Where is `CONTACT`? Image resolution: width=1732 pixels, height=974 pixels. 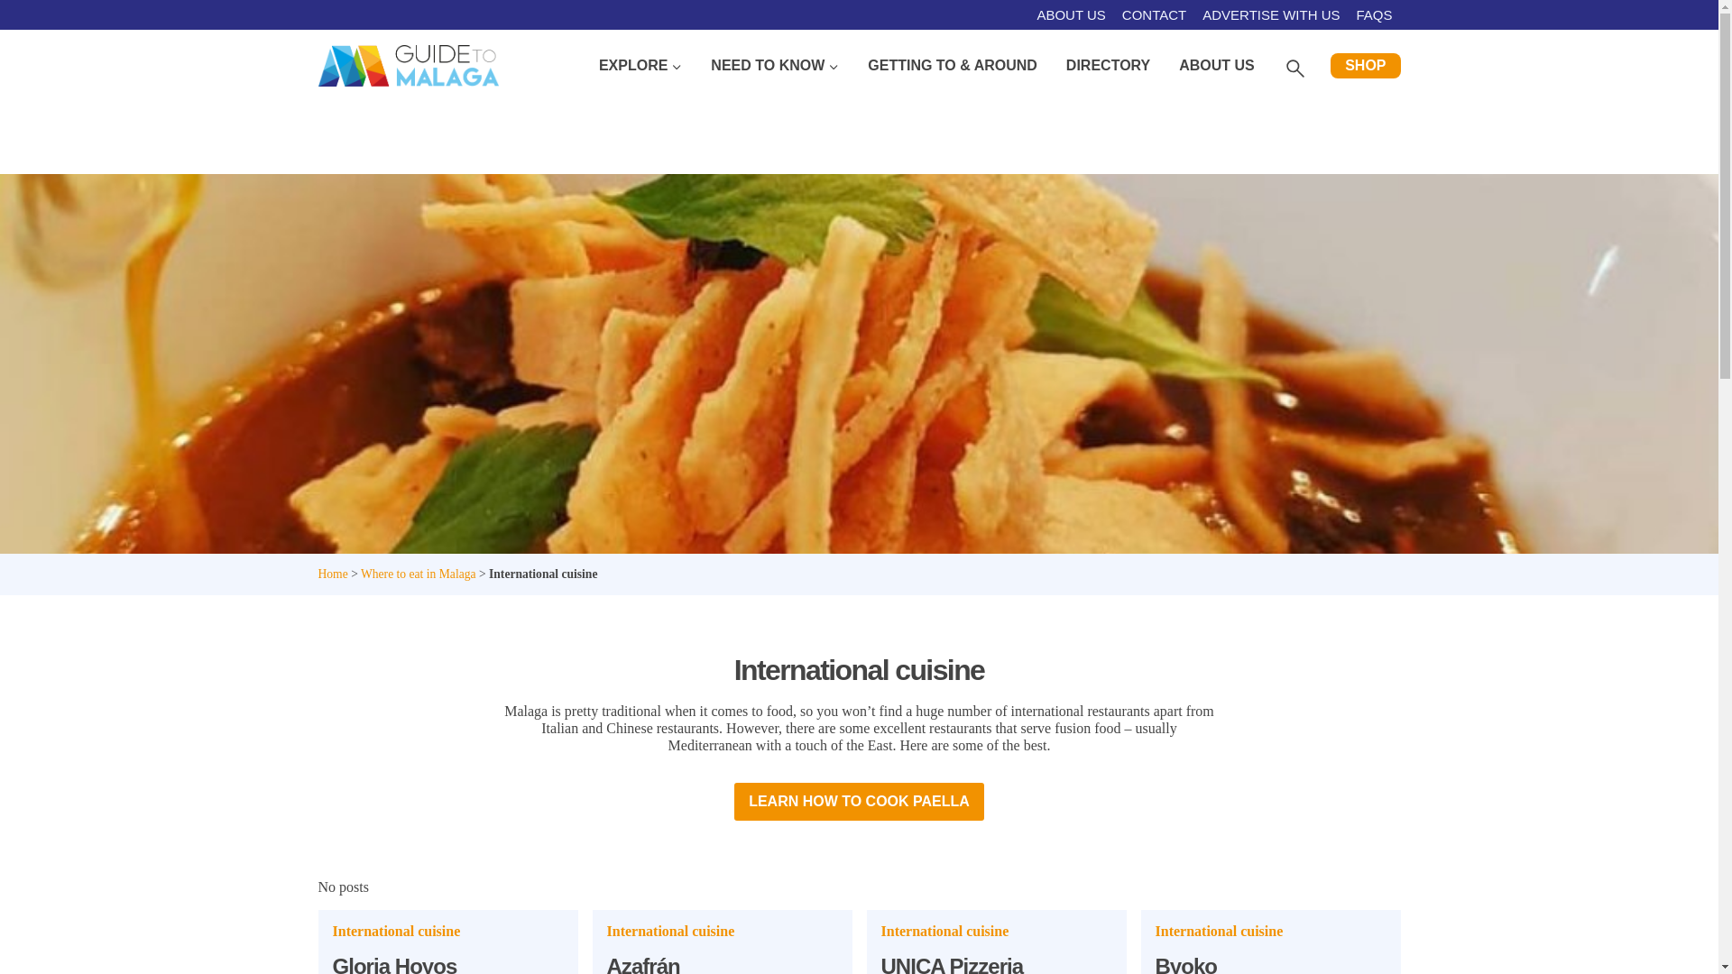
CONTACT is located at coordinates (1154, 14).